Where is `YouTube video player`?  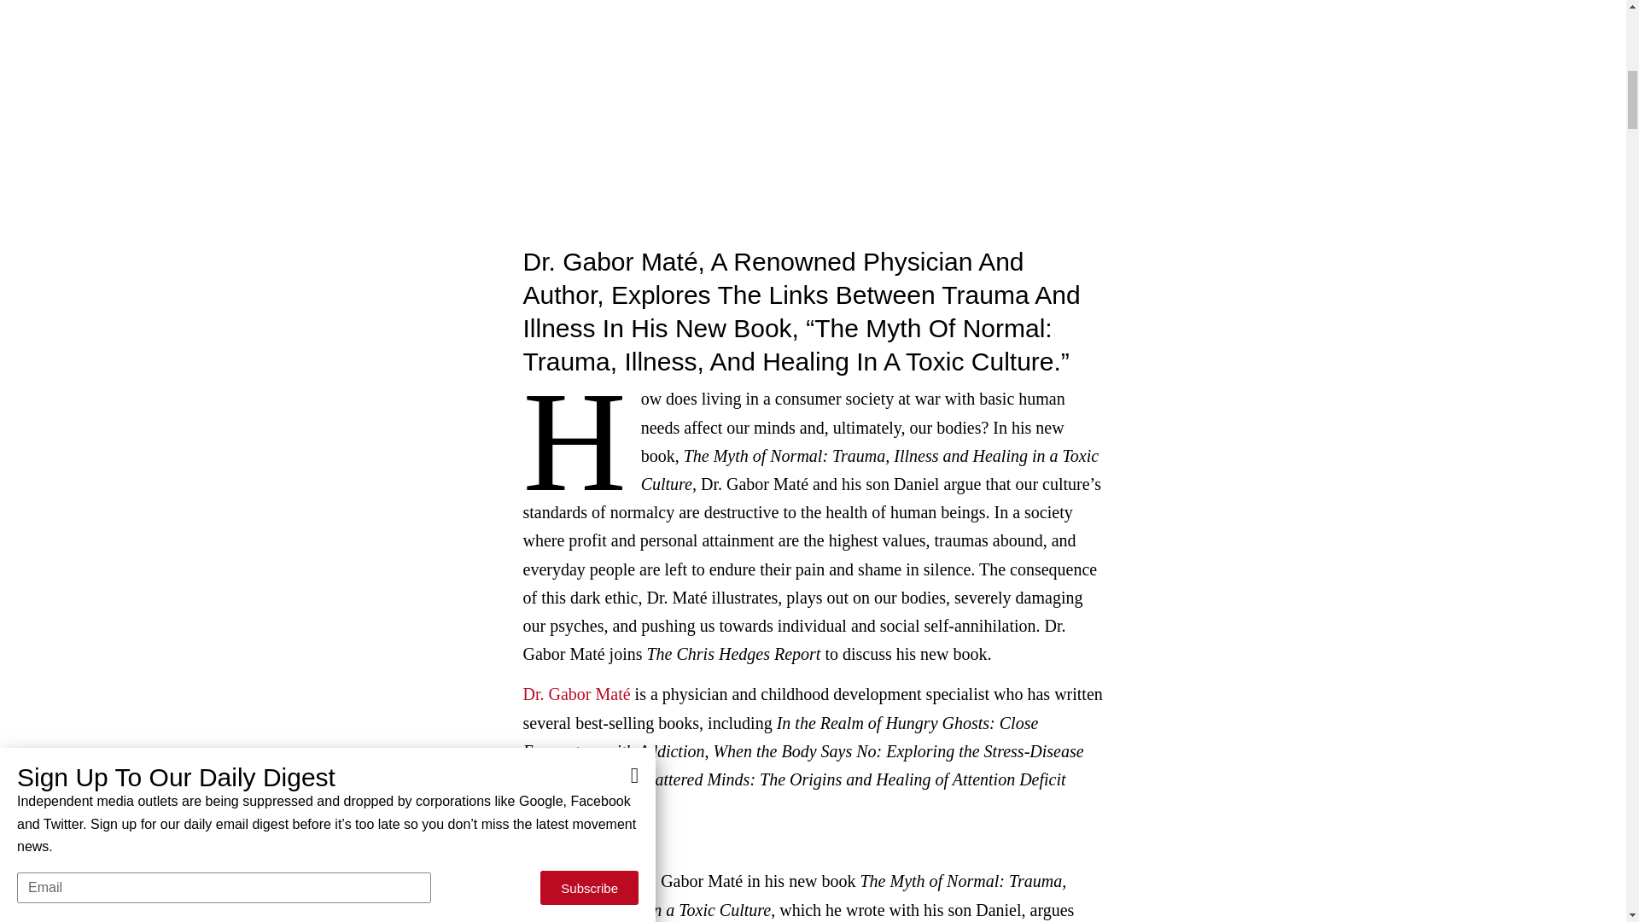 YouTube video player is located at coordinates (813, 113).